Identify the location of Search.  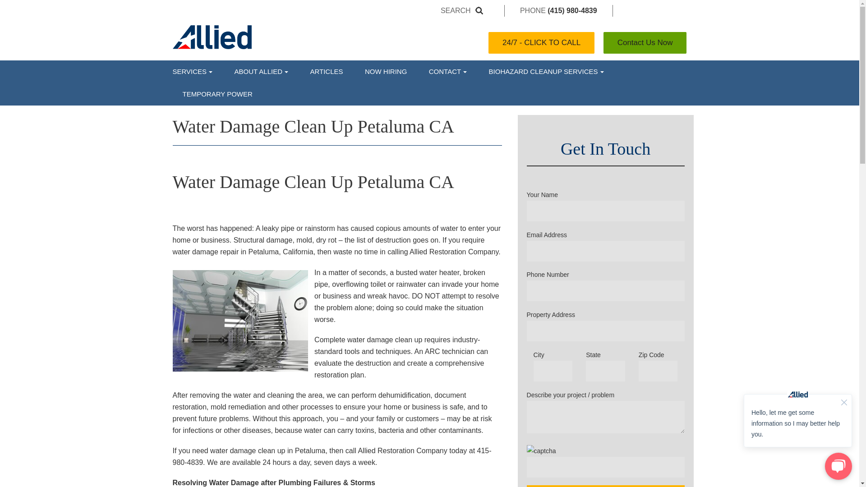
(456, 10).